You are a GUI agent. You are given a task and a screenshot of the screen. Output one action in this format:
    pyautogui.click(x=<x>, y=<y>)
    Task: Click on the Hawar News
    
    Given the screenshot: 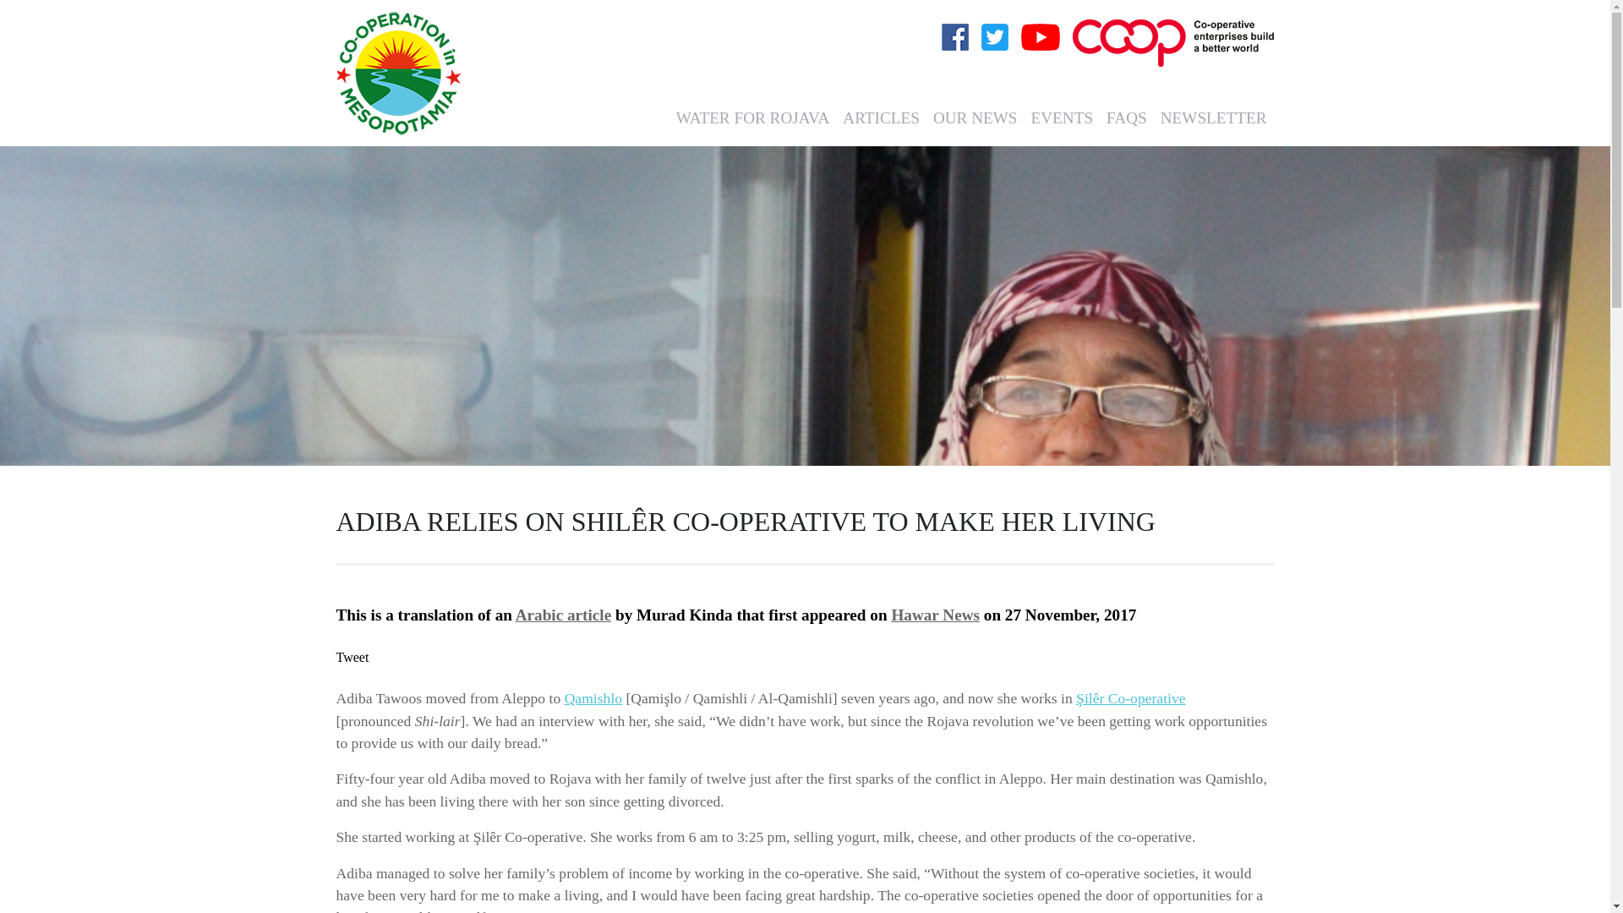 What is the action you would take?
    pyautogui.click(x=935, y=615)
    